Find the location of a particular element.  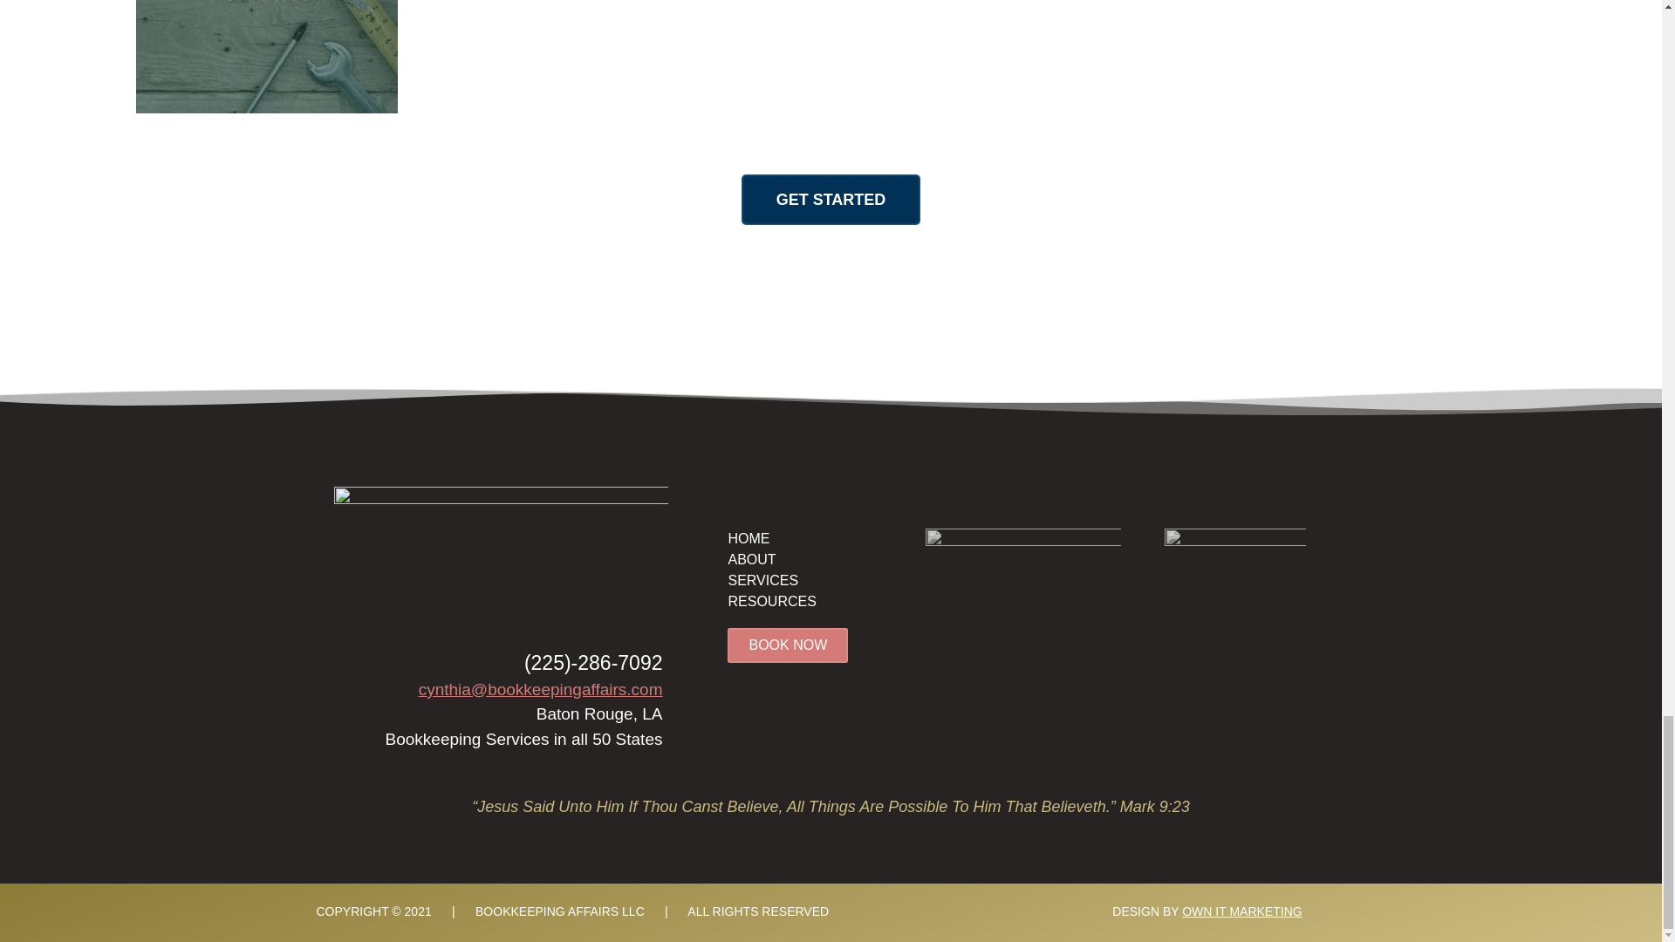

OWN IT MARKETING is located at coordinates (1241, 911).